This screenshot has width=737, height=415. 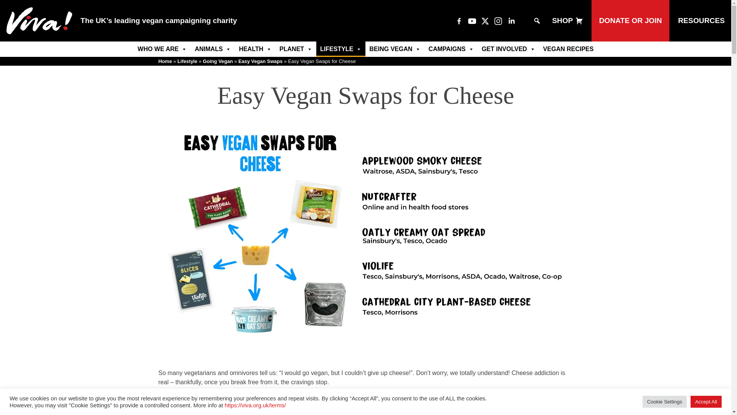 I want to click on Instagram, so click(x=498, y=21).